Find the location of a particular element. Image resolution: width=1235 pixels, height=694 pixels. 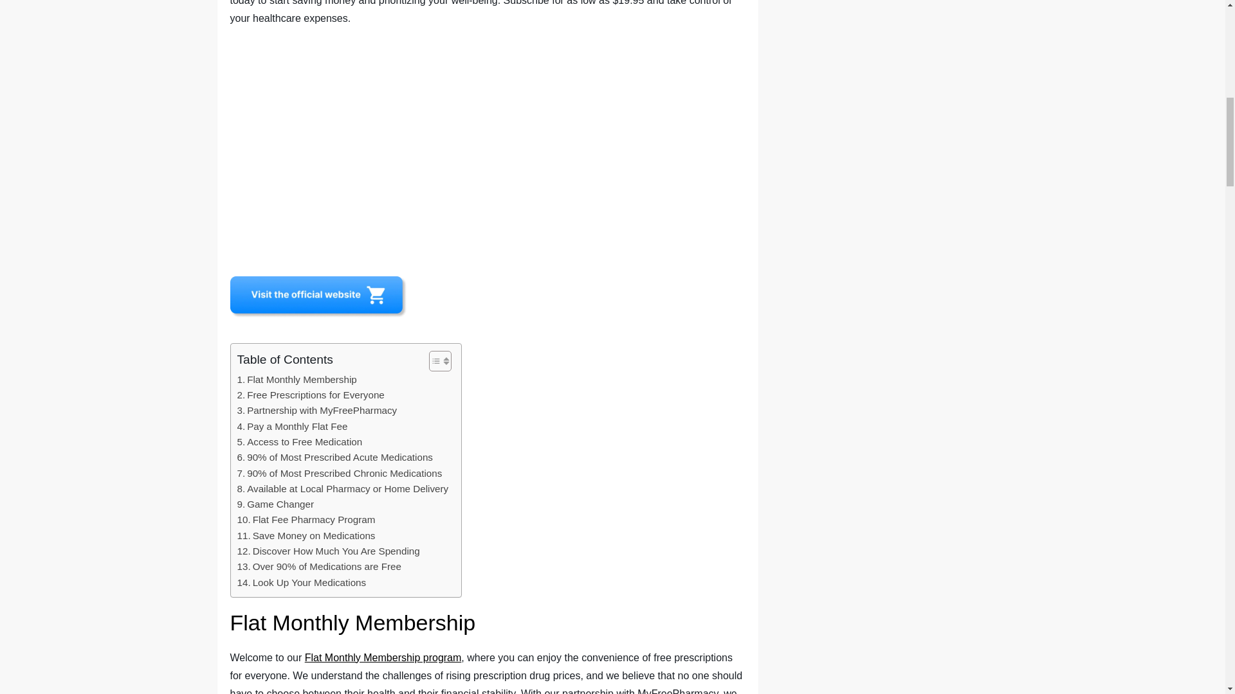

Partnership with MyFreePharmacy is located at coordinates (316, 411).